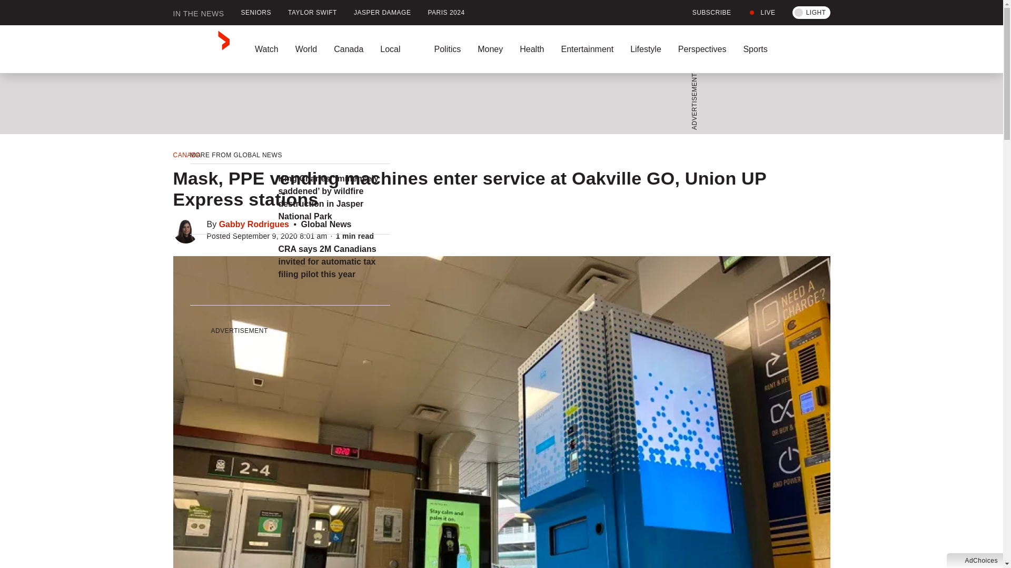  Describe the element at coordinates (587, 49) in the screenshot. I see `Entertainment` at that location.